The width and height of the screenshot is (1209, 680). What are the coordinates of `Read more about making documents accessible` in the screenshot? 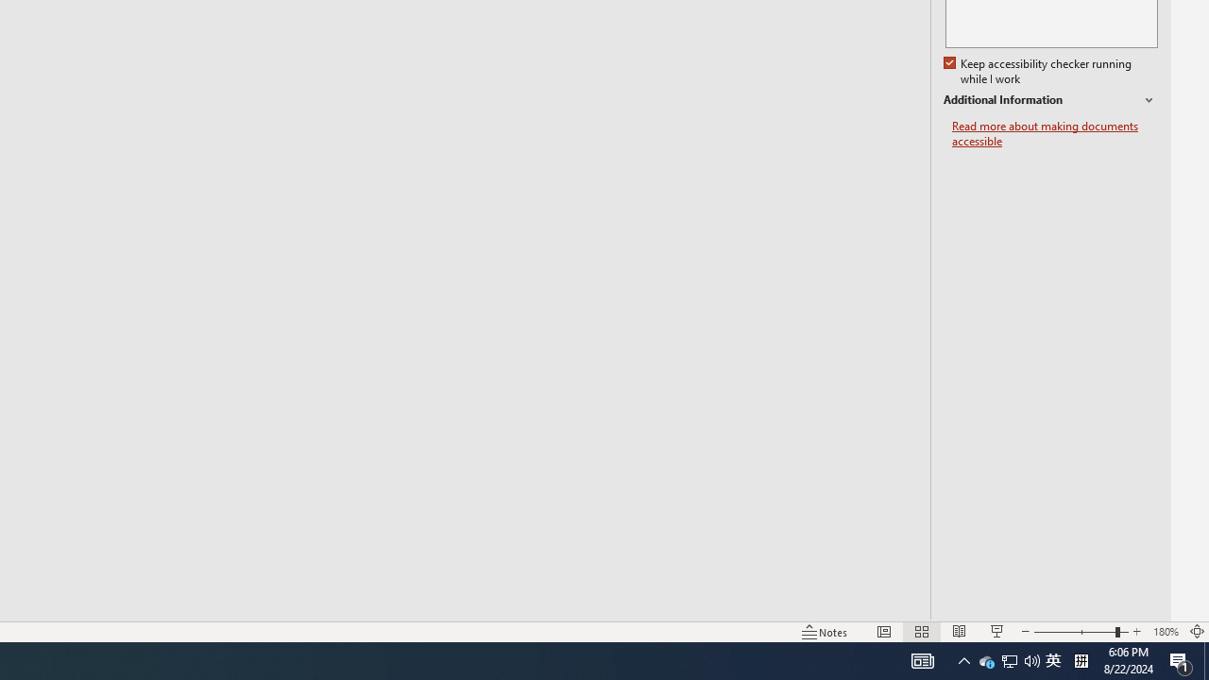 It's located at (1055, 134).